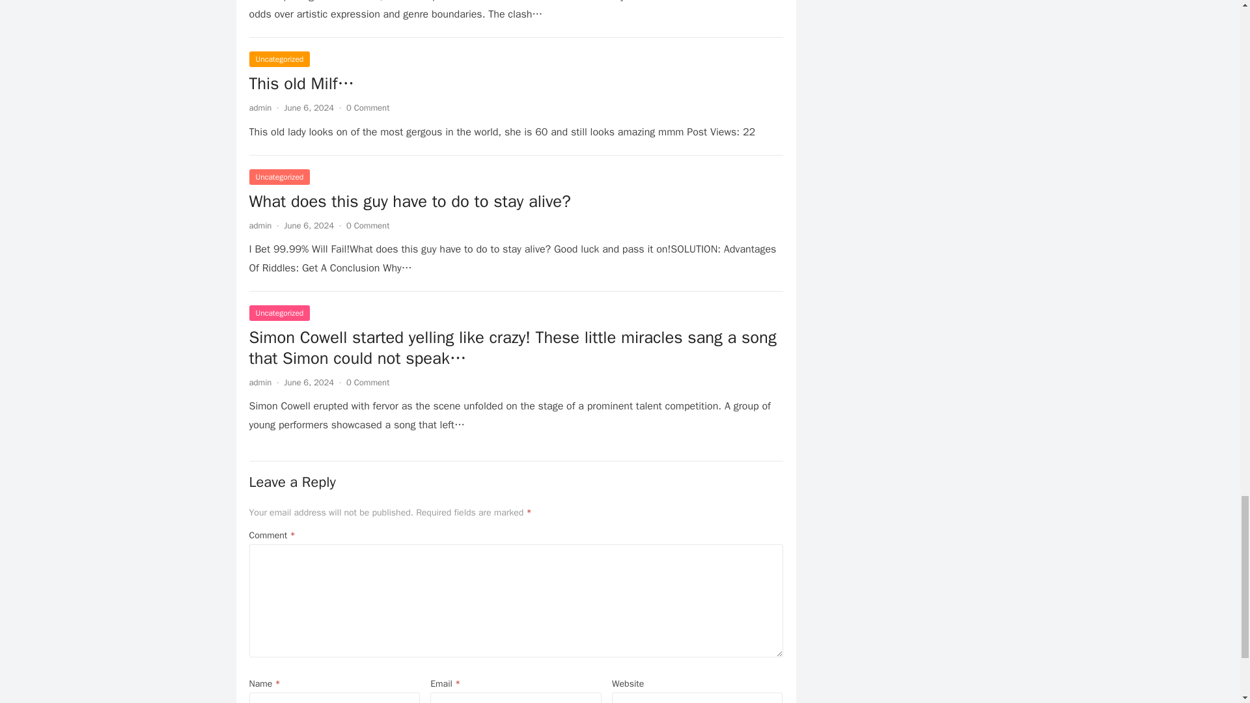 The image size is (1250, 703). Describe the element at coordinates (279, 59) in the screenshot. I see `Uncategorized` at that location.